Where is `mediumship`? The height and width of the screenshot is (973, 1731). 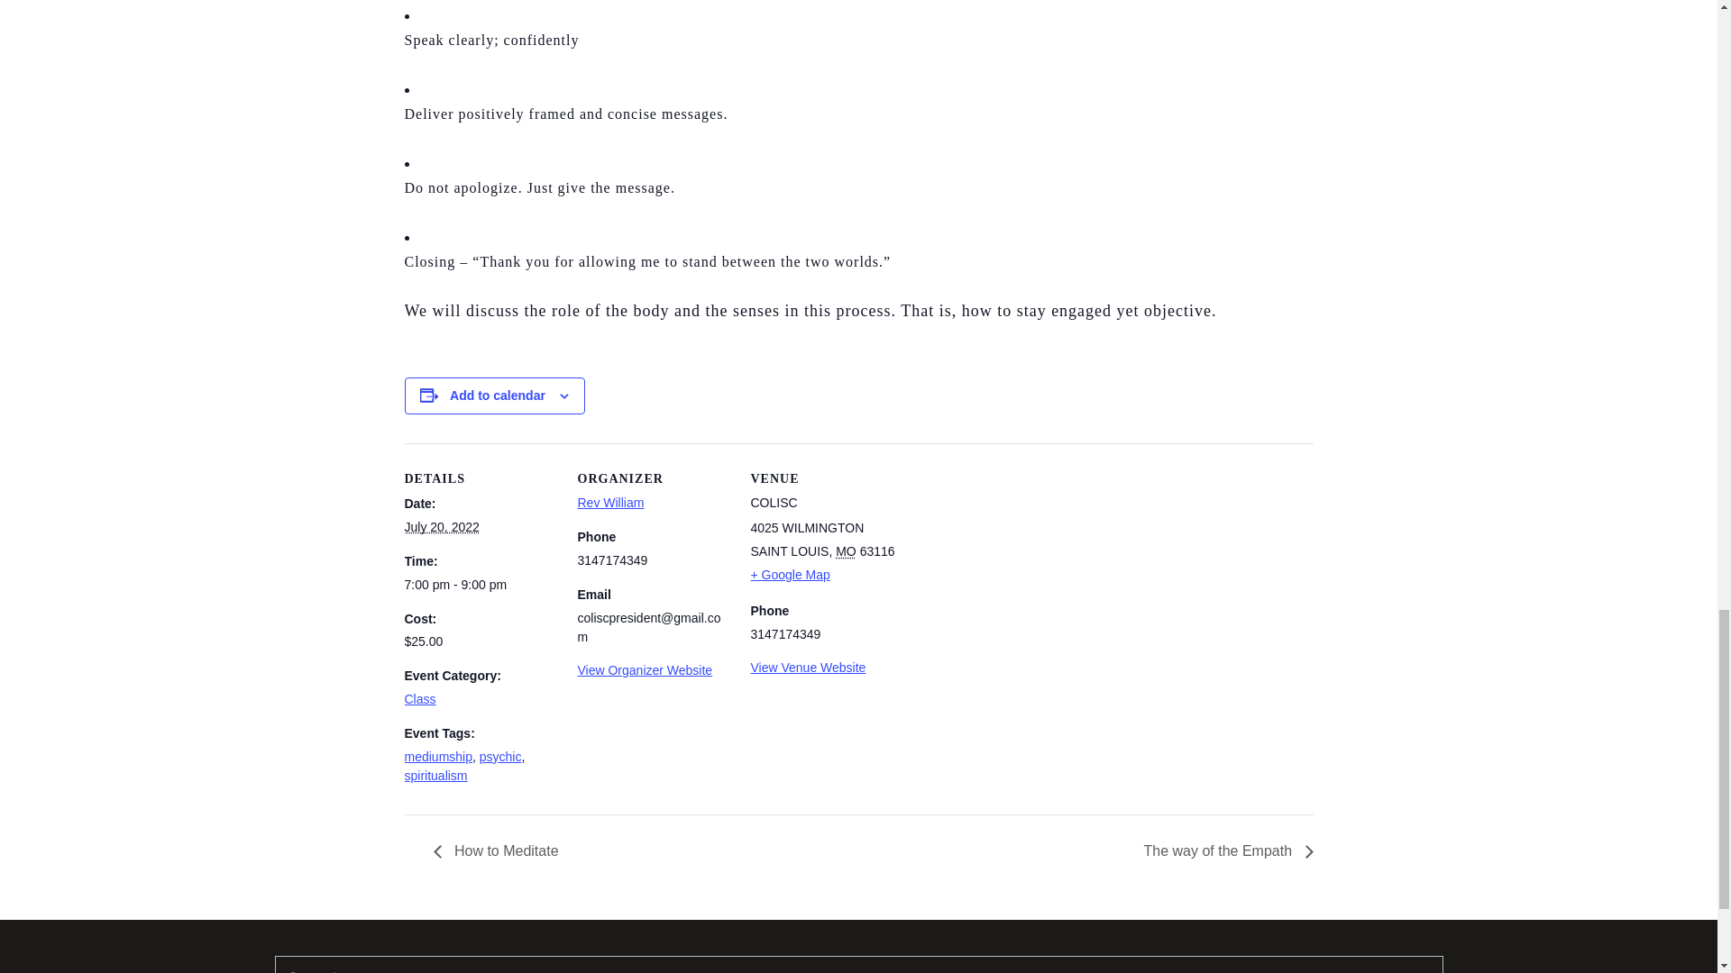 mediumship is located at coordinates (436, 756).